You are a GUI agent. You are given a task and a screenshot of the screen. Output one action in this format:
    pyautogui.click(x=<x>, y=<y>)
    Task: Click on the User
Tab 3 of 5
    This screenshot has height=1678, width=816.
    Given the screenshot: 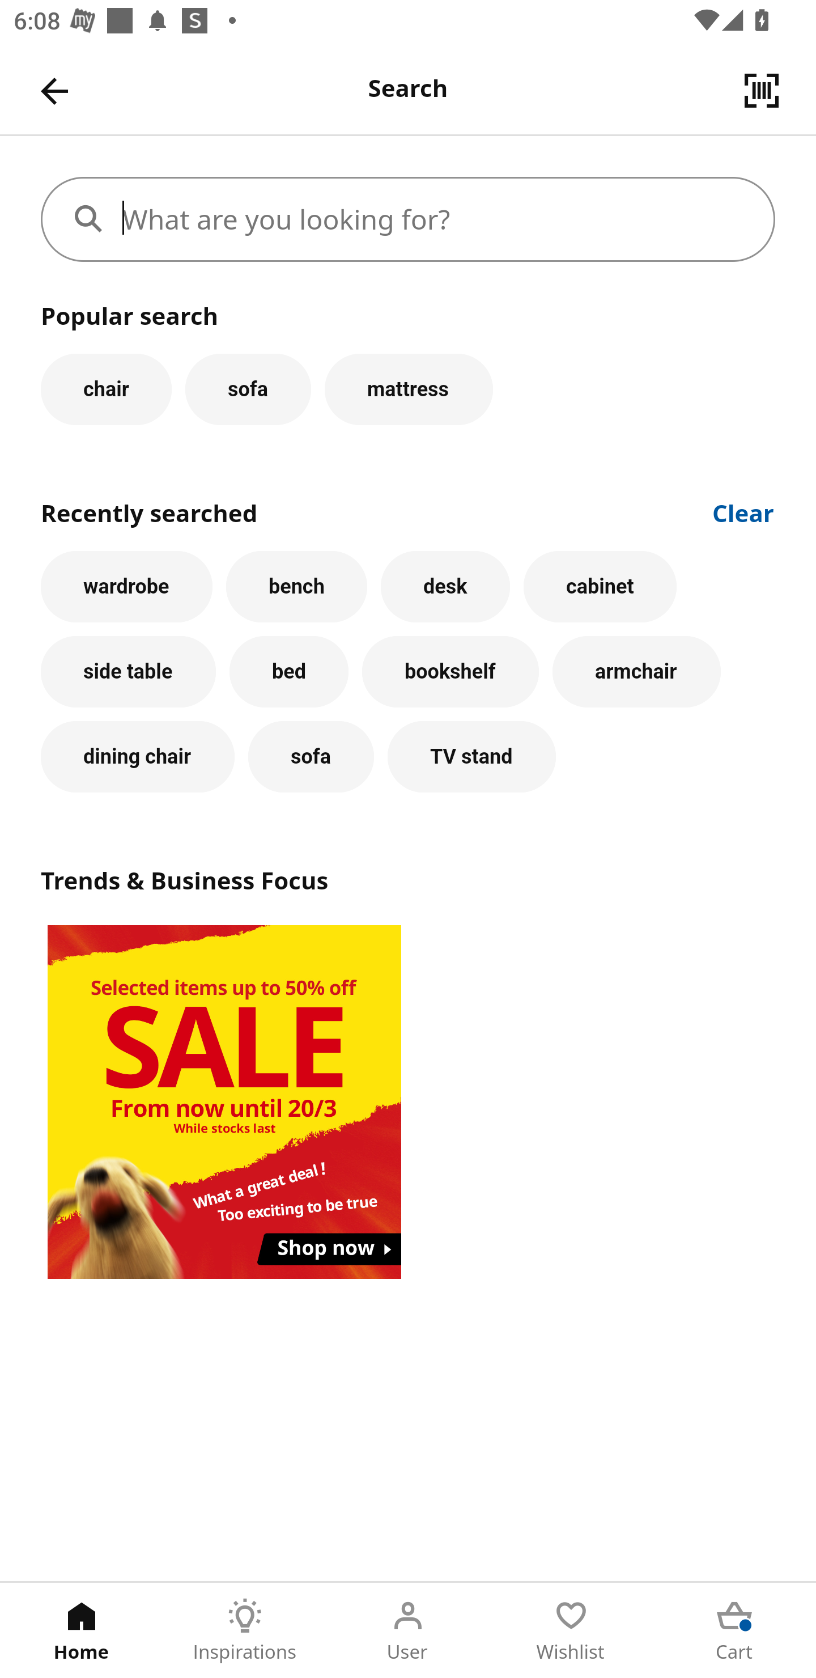 What is the action you would take?
    pyautogui.click(x=408, y=1630)
    